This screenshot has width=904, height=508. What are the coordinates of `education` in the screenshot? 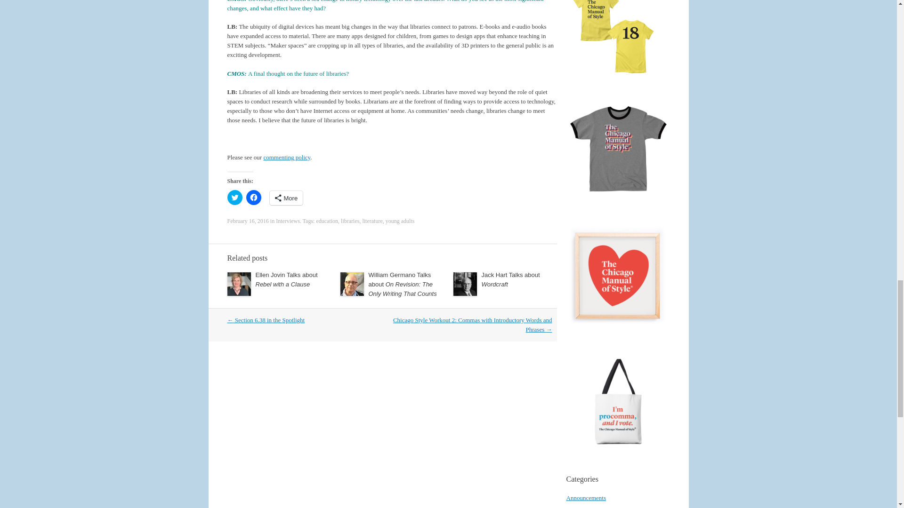 It's located at (327, 221).